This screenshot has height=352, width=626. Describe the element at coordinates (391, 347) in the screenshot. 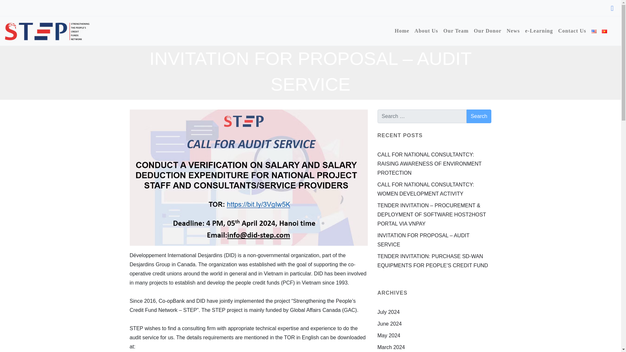

I see `March 2024` at that location.